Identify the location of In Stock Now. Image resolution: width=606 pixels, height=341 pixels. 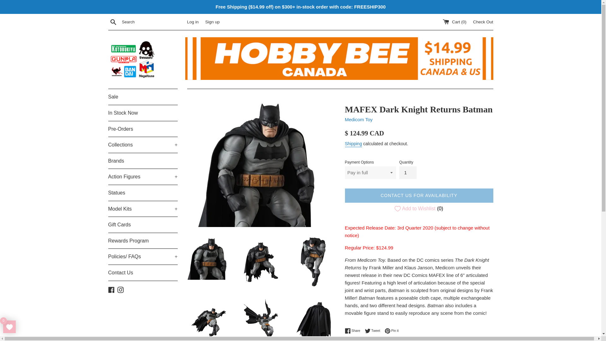
(143, 113).